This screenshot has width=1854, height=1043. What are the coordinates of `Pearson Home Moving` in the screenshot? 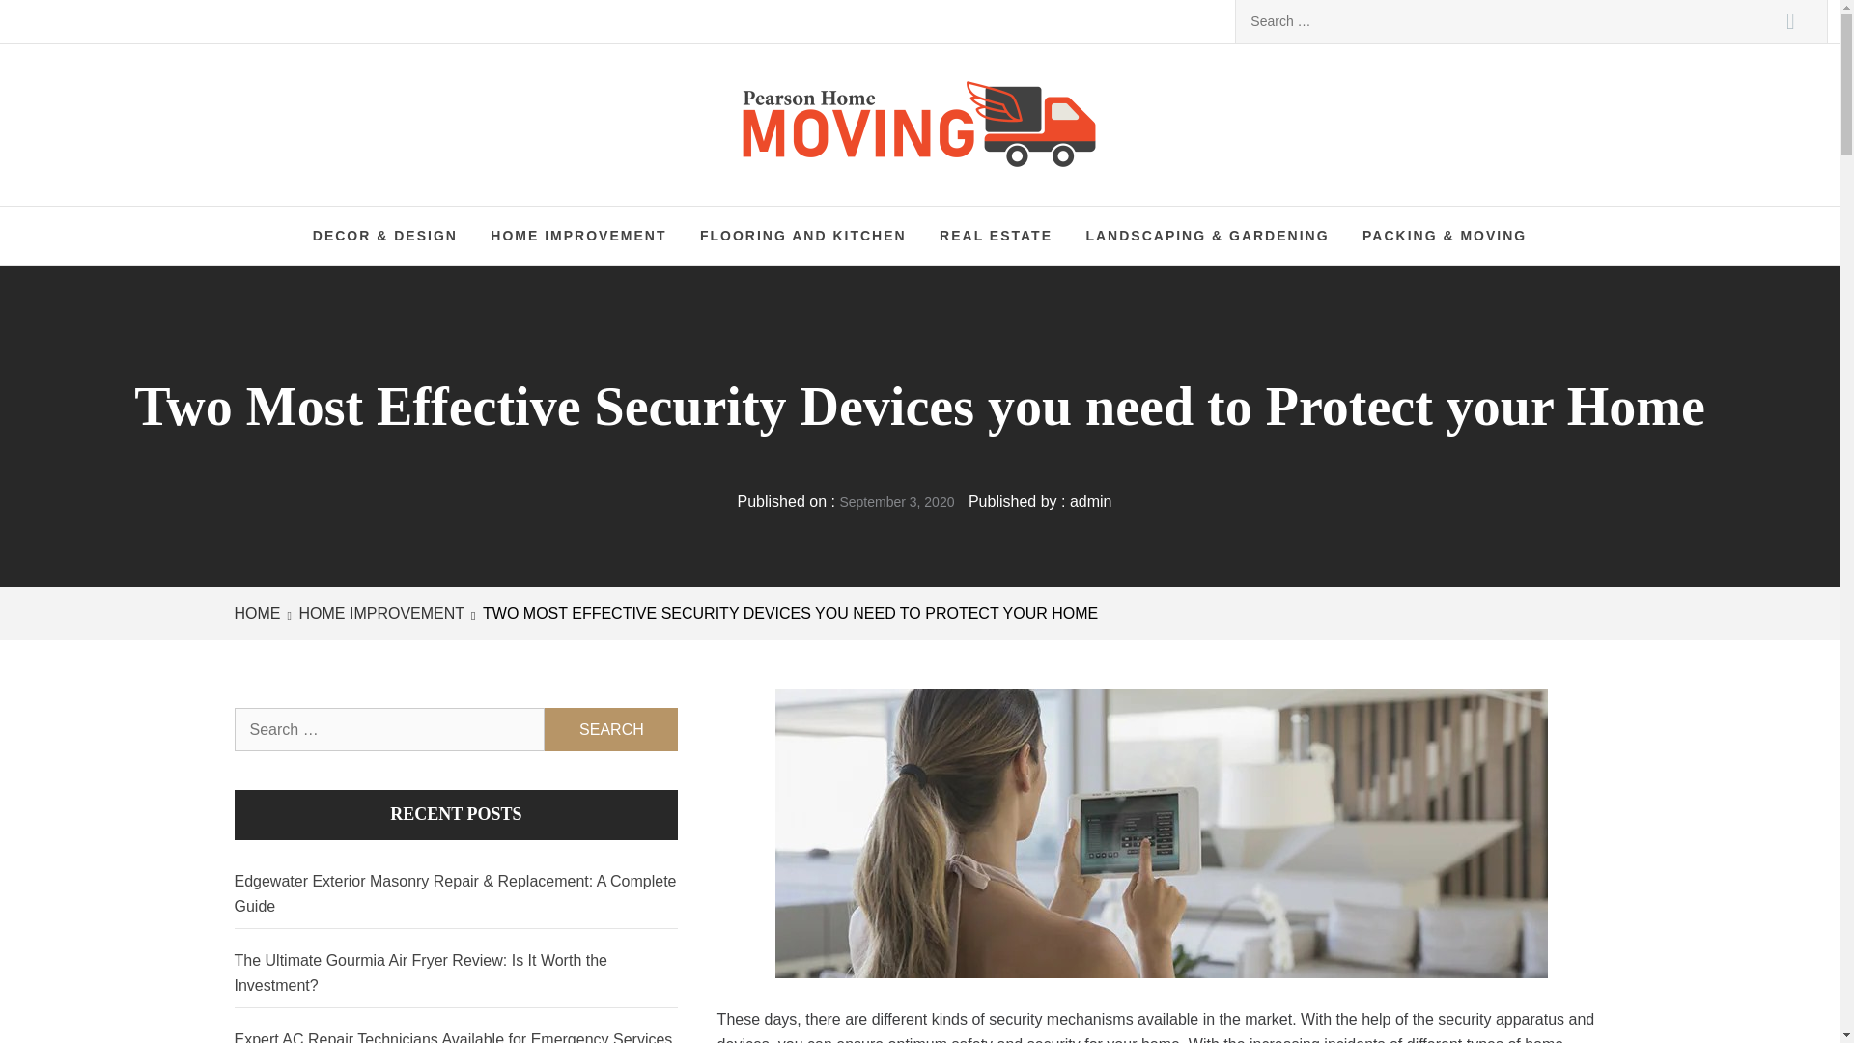 It's located at (1018, 116).